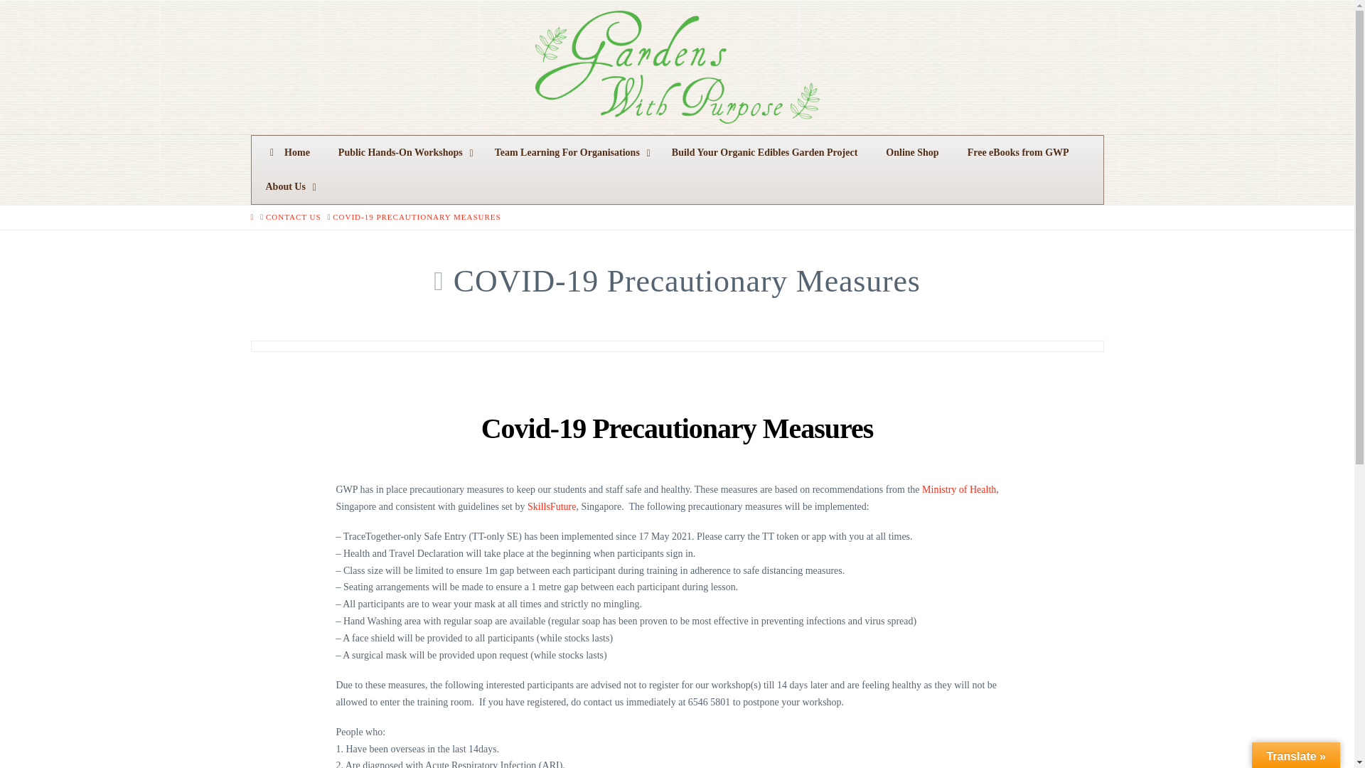 The image size is (1365, 768). I want to click on About Us, so click(287, 186).